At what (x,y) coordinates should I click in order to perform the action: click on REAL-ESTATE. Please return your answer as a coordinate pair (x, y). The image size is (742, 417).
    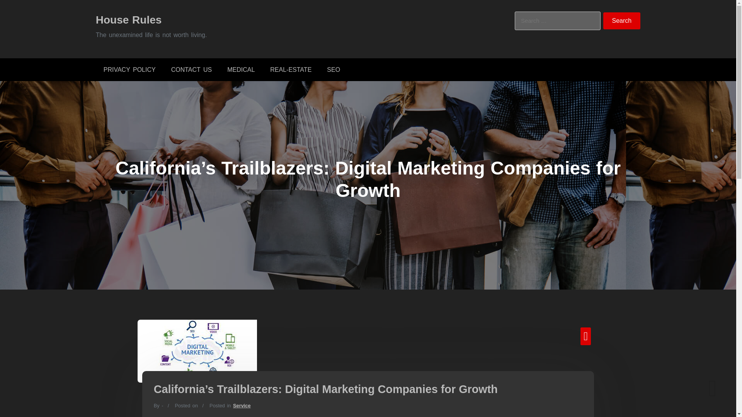
    Looking at the image, I should click on (291, 69).